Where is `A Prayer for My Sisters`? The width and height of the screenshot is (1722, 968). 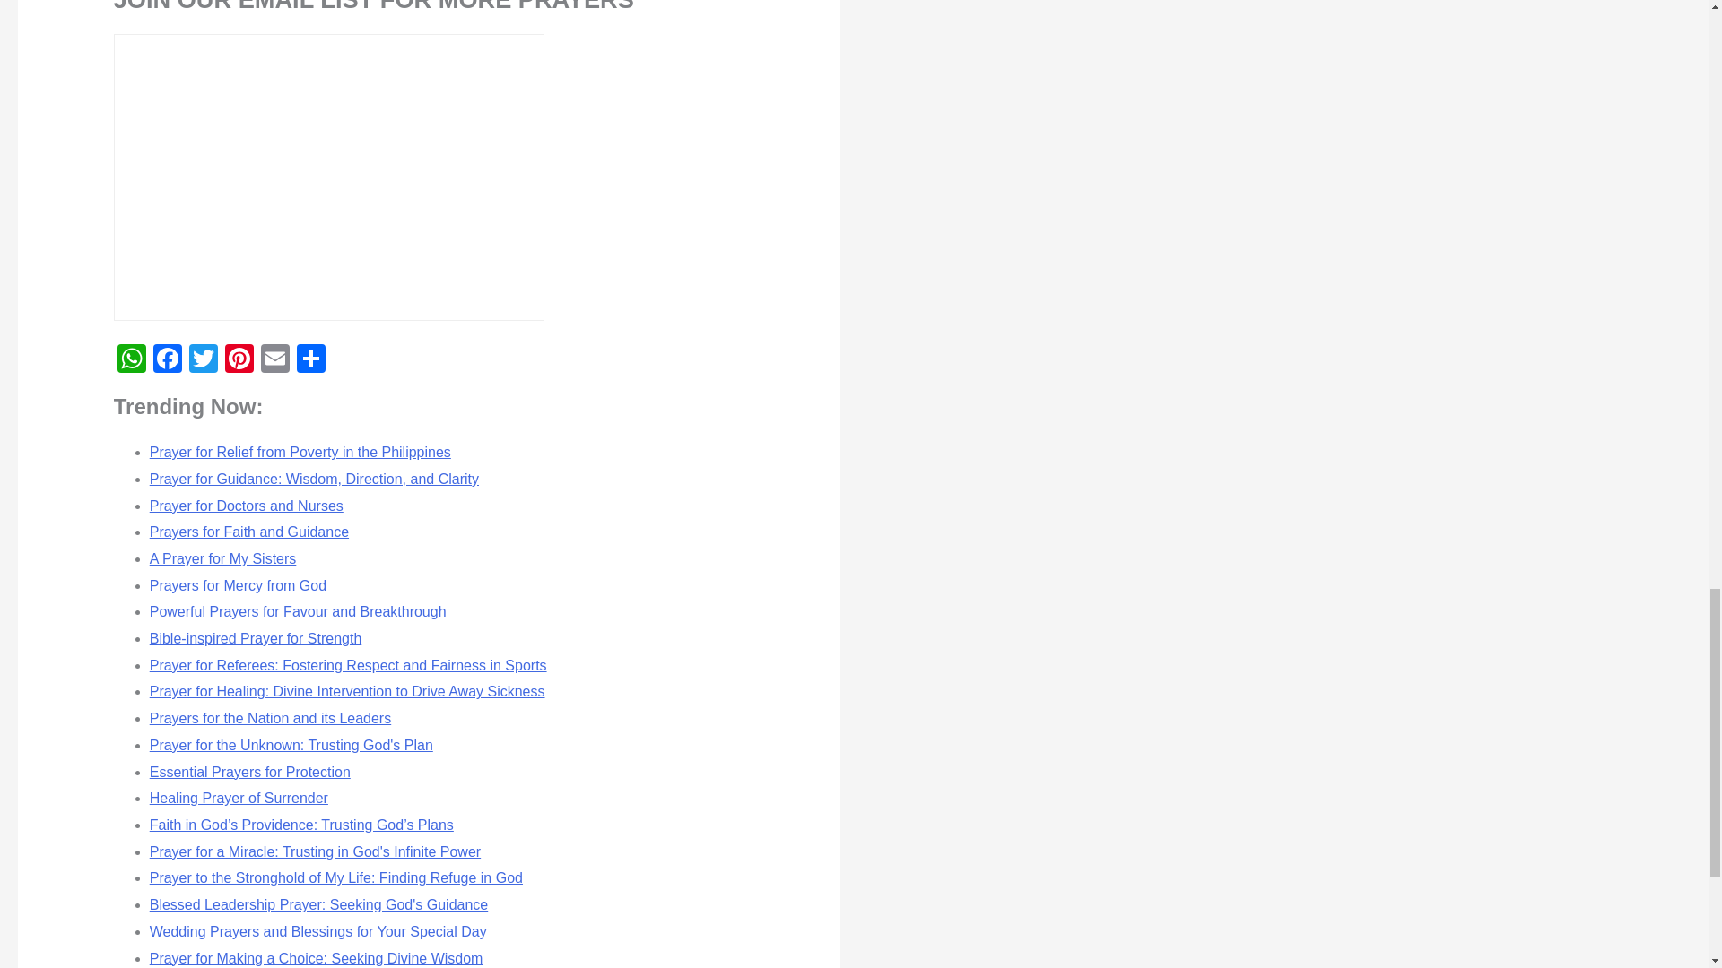 A Prayer for My Sisters is located at coordinates (222, 557).